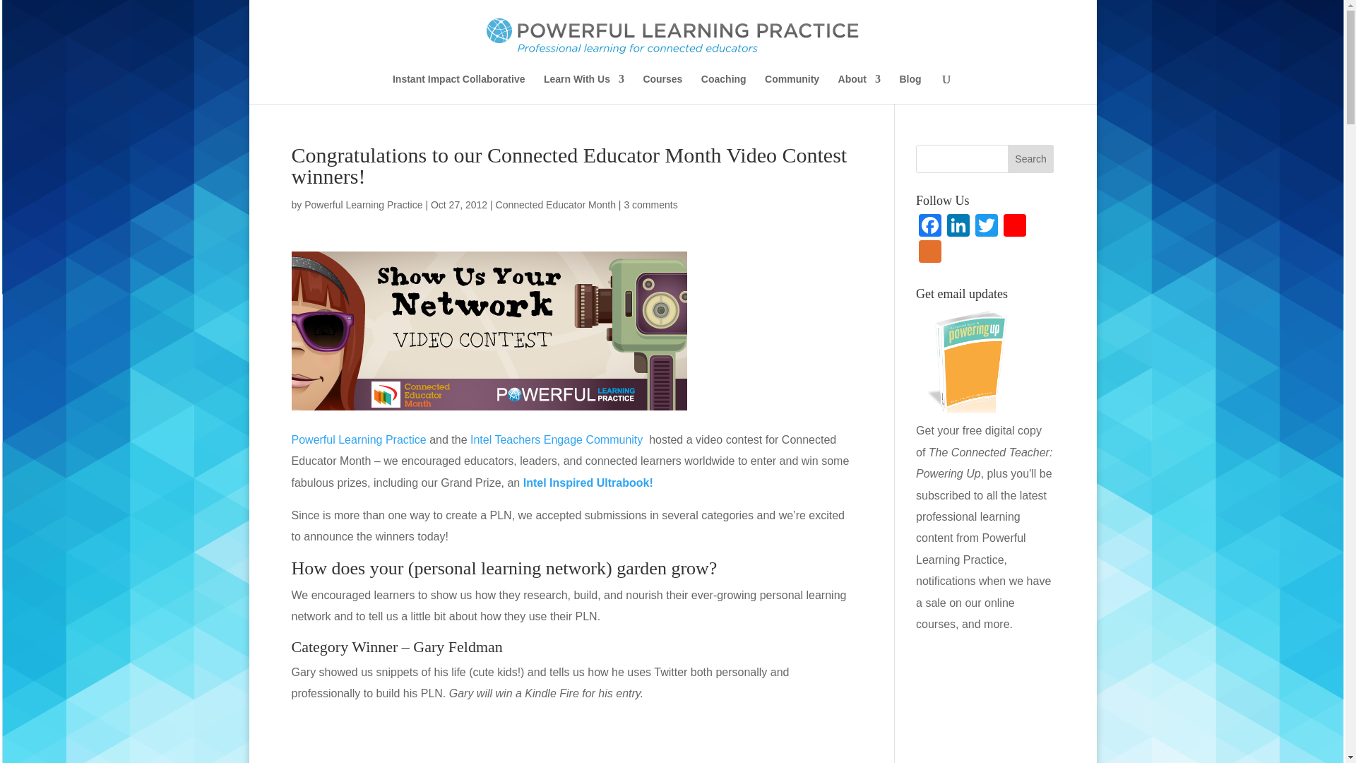  What do you see at coordinates (650, 205) in the screenshot?
I see `3 comments` at bounding box center [650, 205].